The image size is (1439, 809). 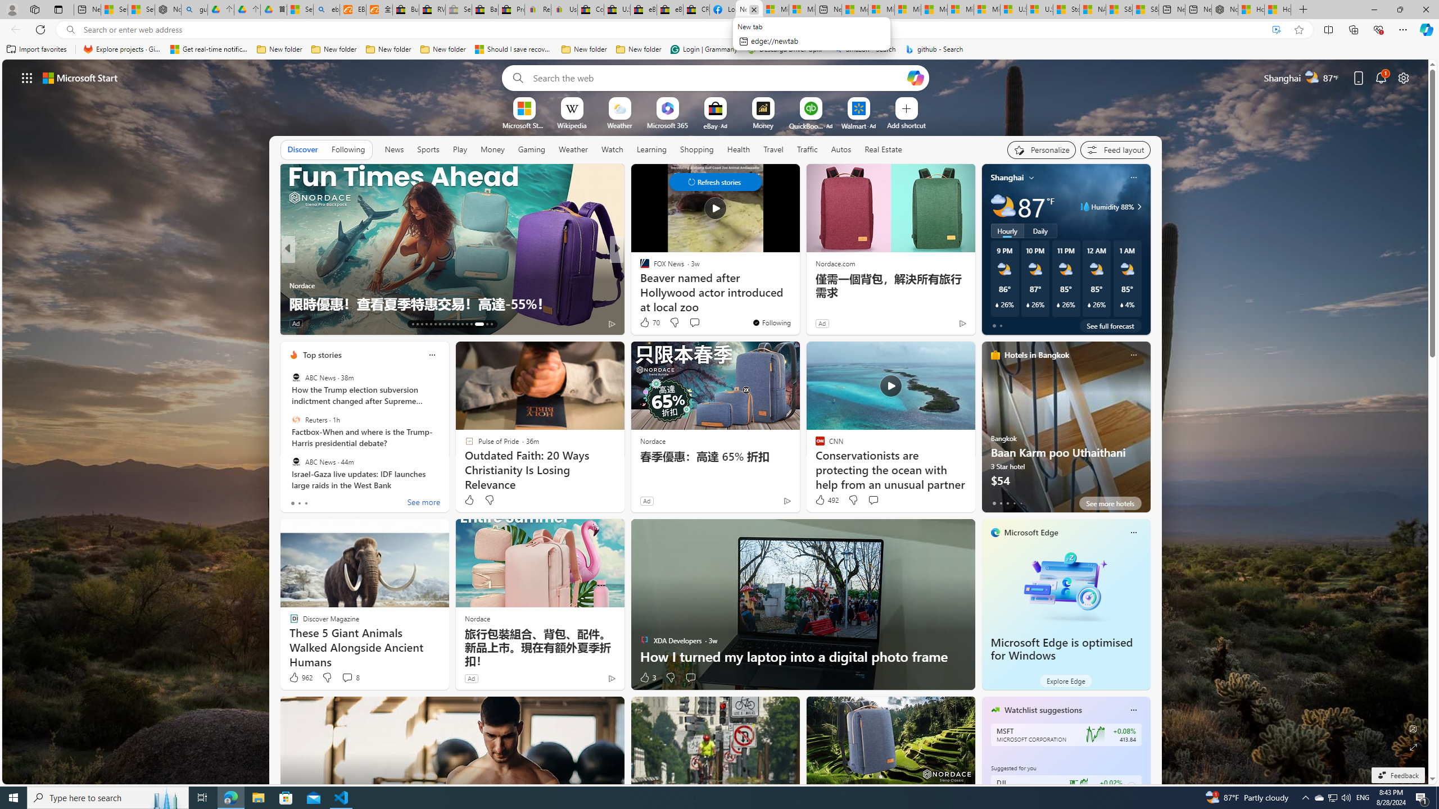 What do you see at coordinates (670, 678) in the screenshot?
I see `Dislike` at bounding box center [670, 678].